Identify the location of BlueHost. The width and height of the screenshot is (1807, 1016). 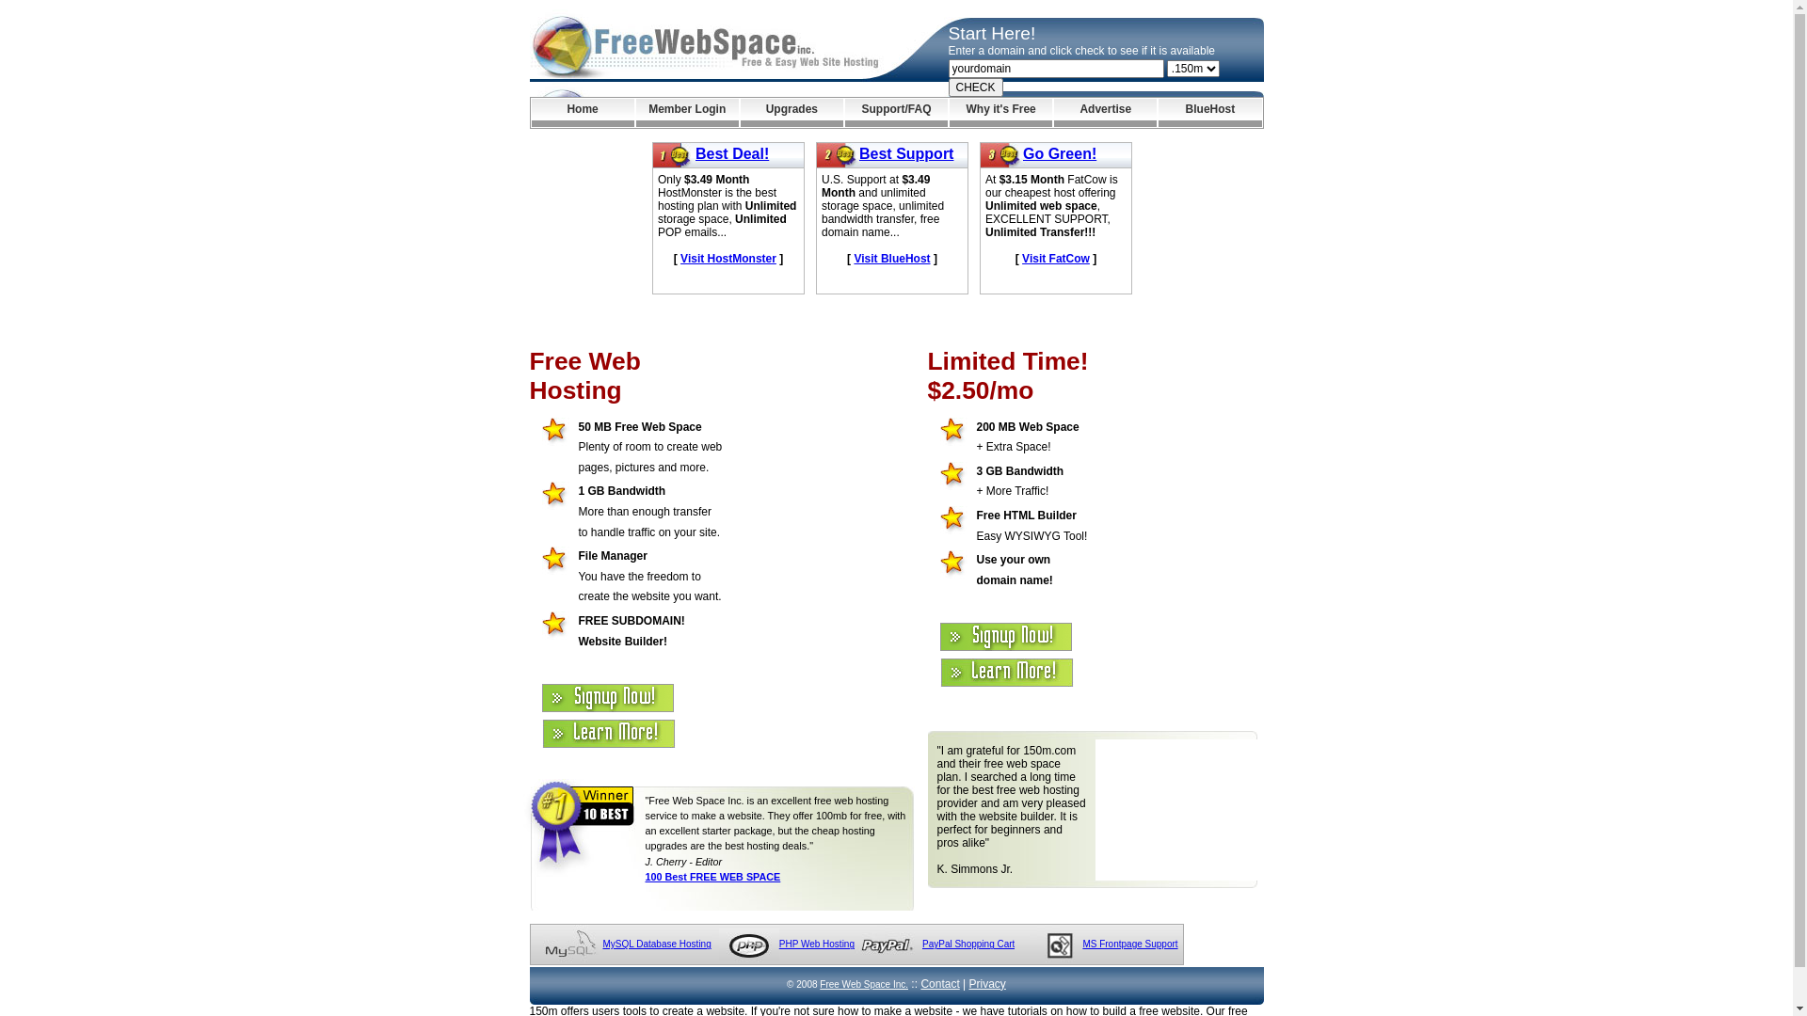
(1210, 113).